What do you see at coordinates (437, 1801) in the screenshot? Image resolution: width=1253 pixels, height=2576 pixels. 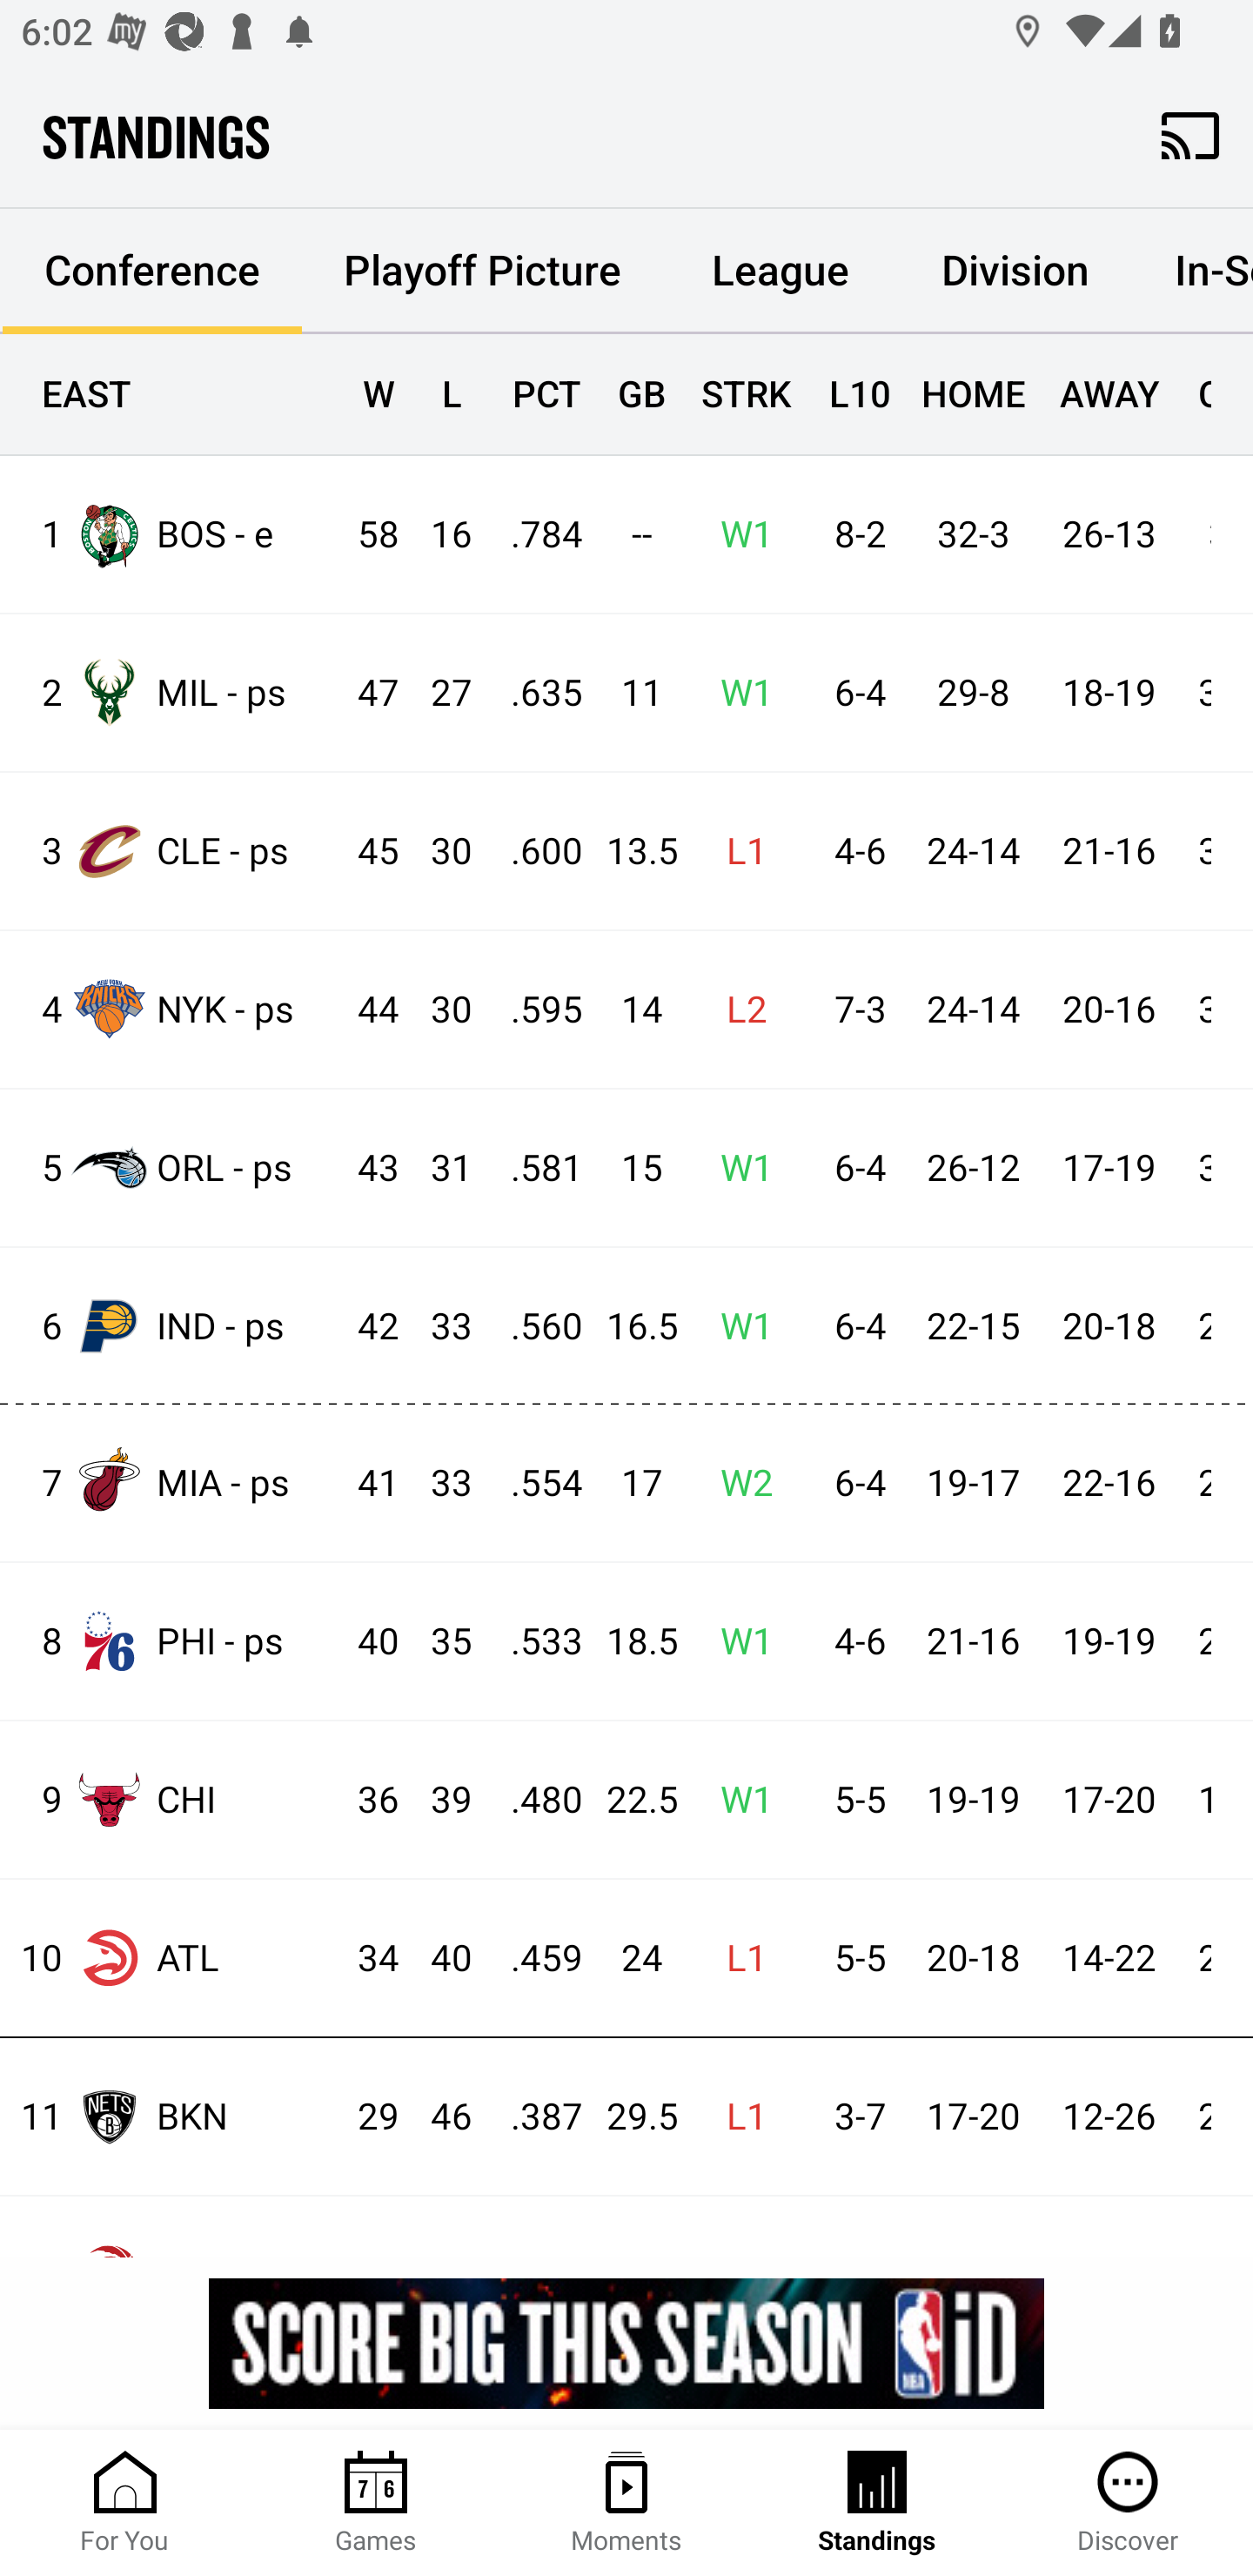 I see `39` at bounding box center [437, 1801].